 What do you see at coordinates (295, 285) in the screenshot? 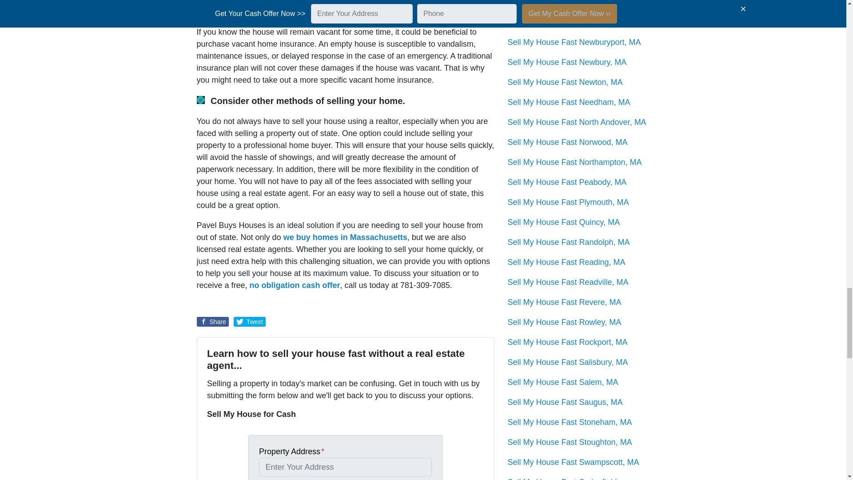
I see `no obligation cash offer` at bounding box center [295, 285].